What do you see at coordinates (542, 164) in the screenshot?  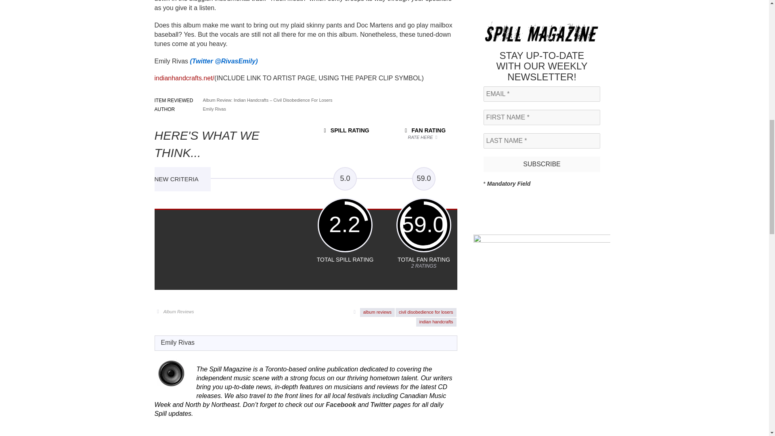 I see `SUBSCRIBE` at bounding box center [542, 164].